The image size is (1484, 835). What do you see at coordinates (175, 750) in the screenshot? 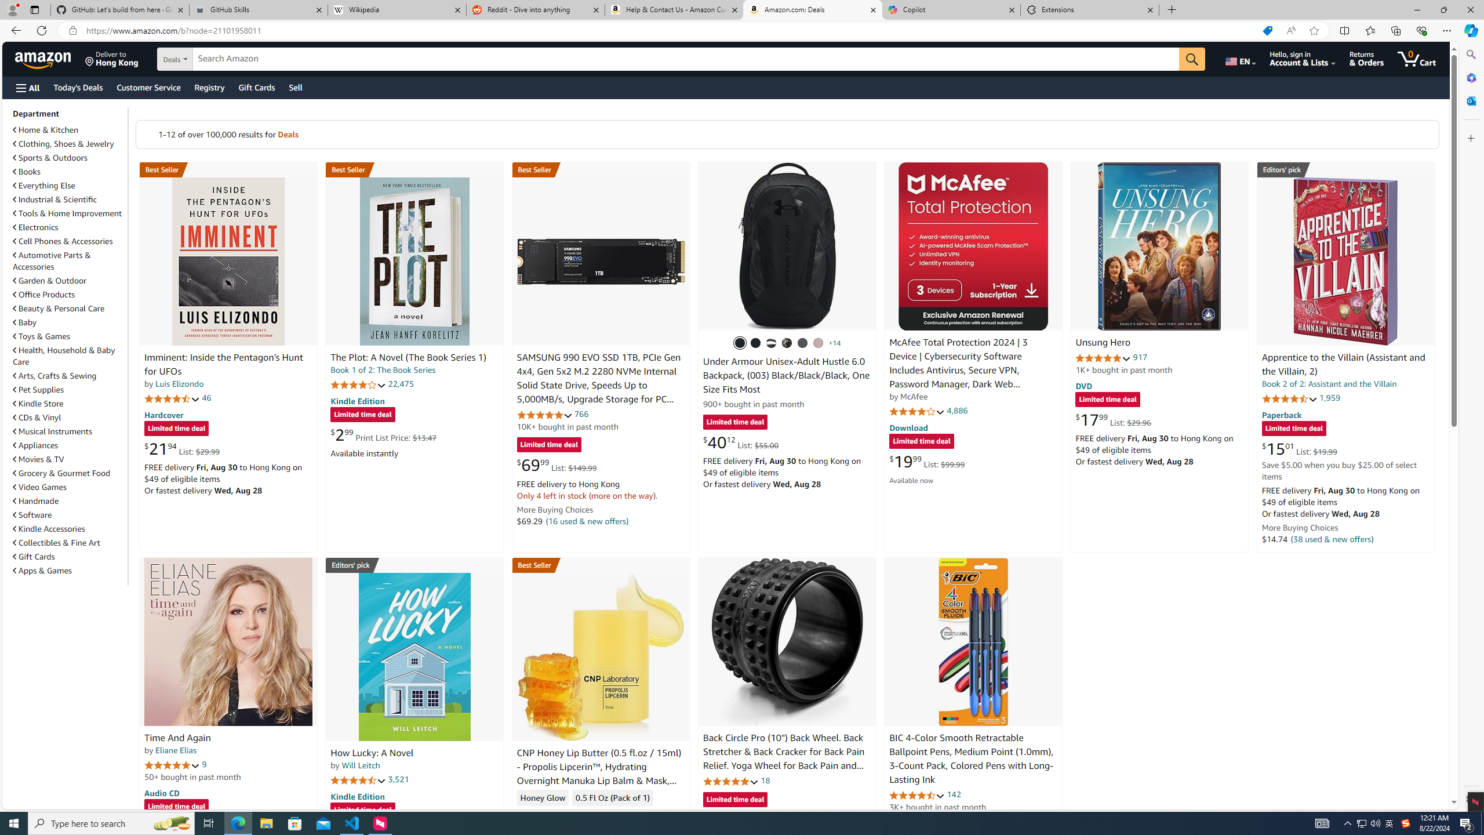
I see `Eliane Elias` at bounding box center [175, 750].